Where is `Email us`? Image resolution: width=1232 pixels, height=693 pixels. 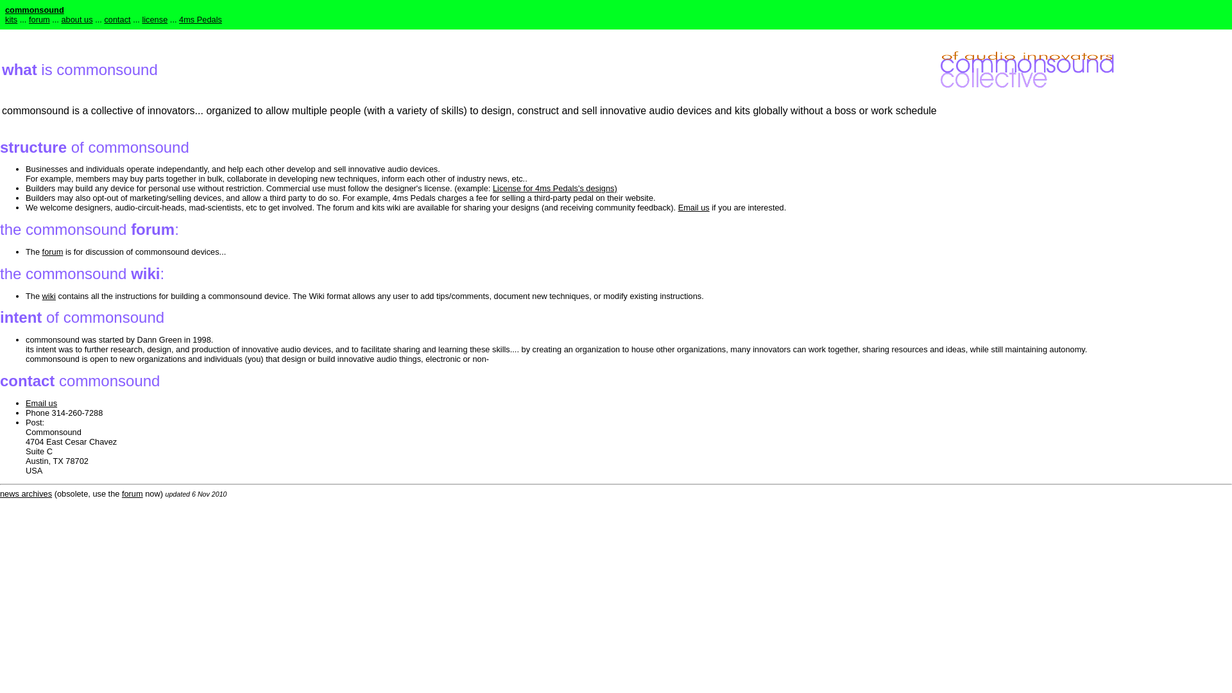 Email us is located at coordinates (41, 403).